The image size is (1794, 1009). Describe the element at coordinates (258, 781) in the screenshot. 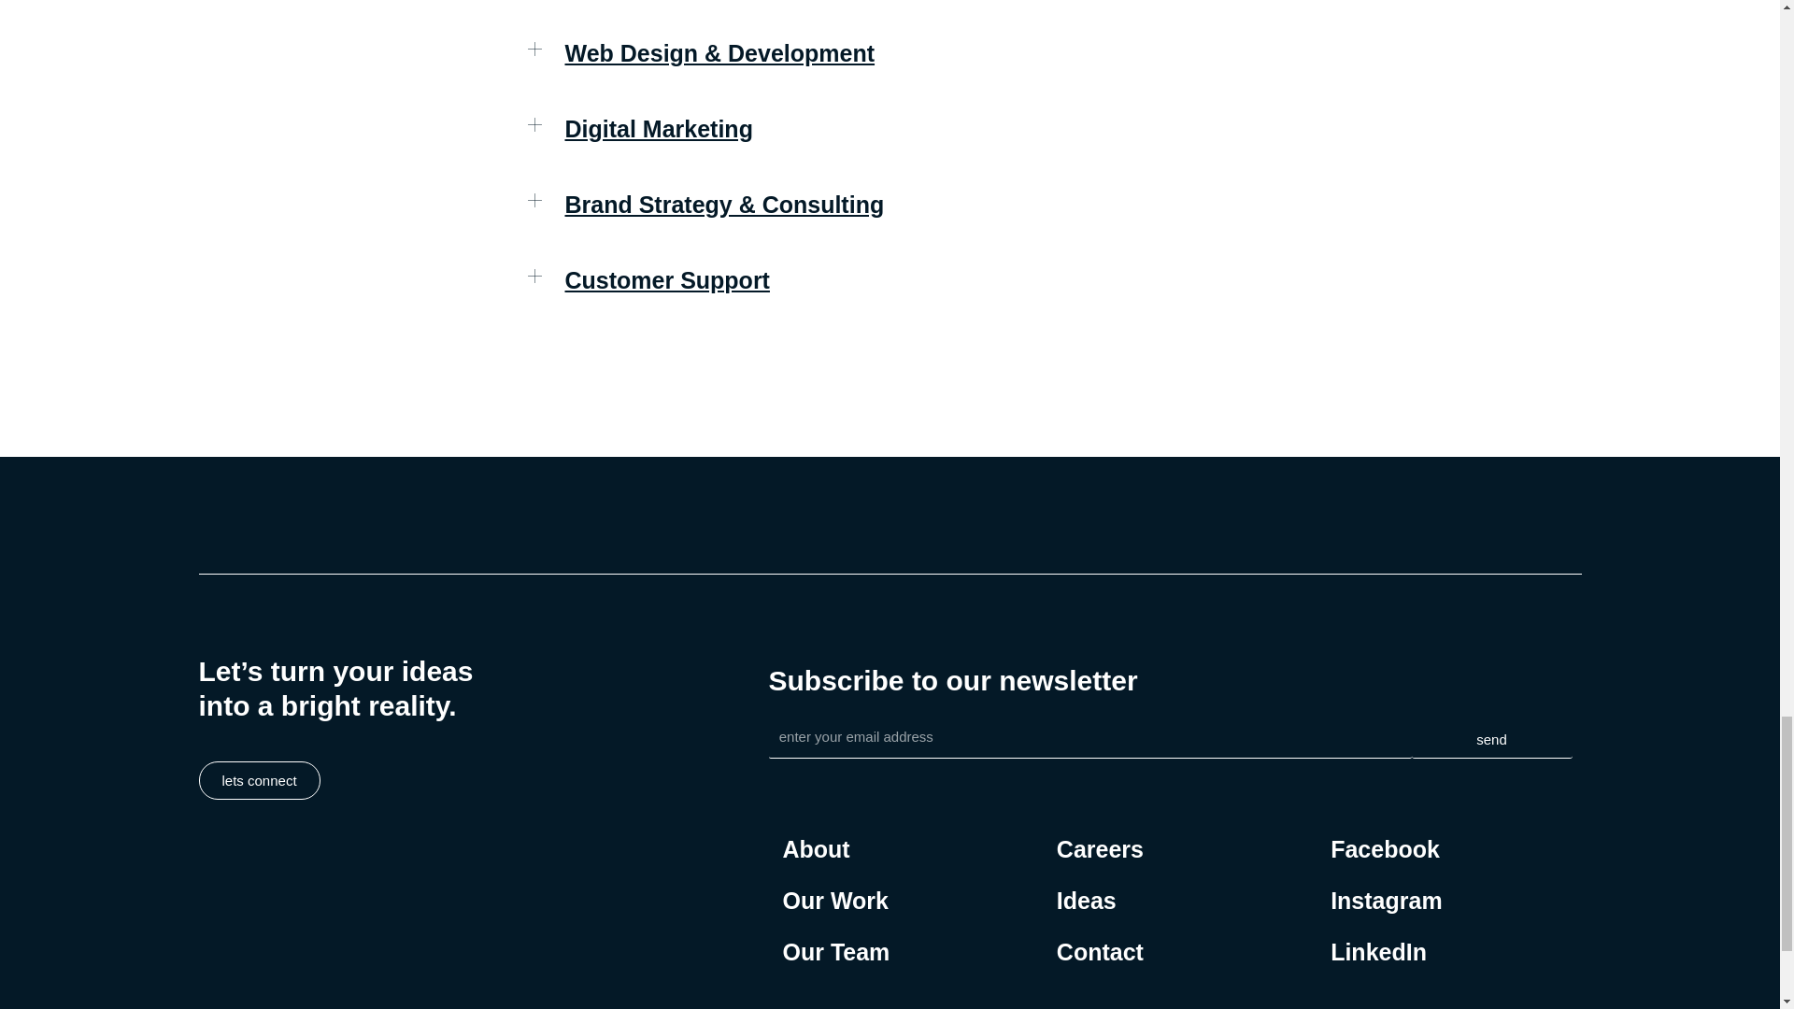

I see `lets connect` at that location.